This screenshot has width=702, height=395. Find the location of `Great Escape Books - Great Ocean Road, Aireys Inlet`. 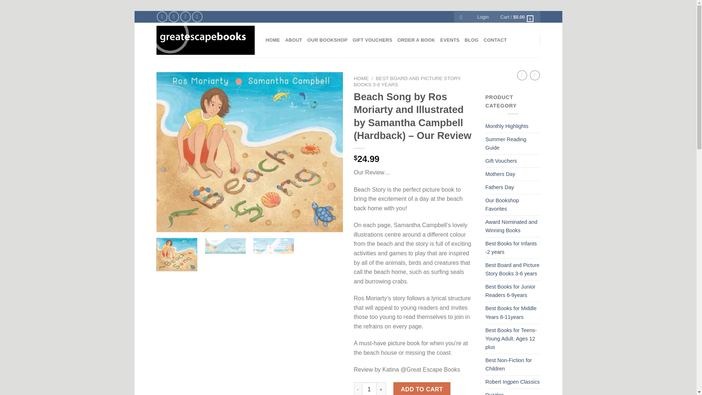

Great Escape Books - Great Ocean Road, Aireys Inlet is located at coordinates (205, 40).